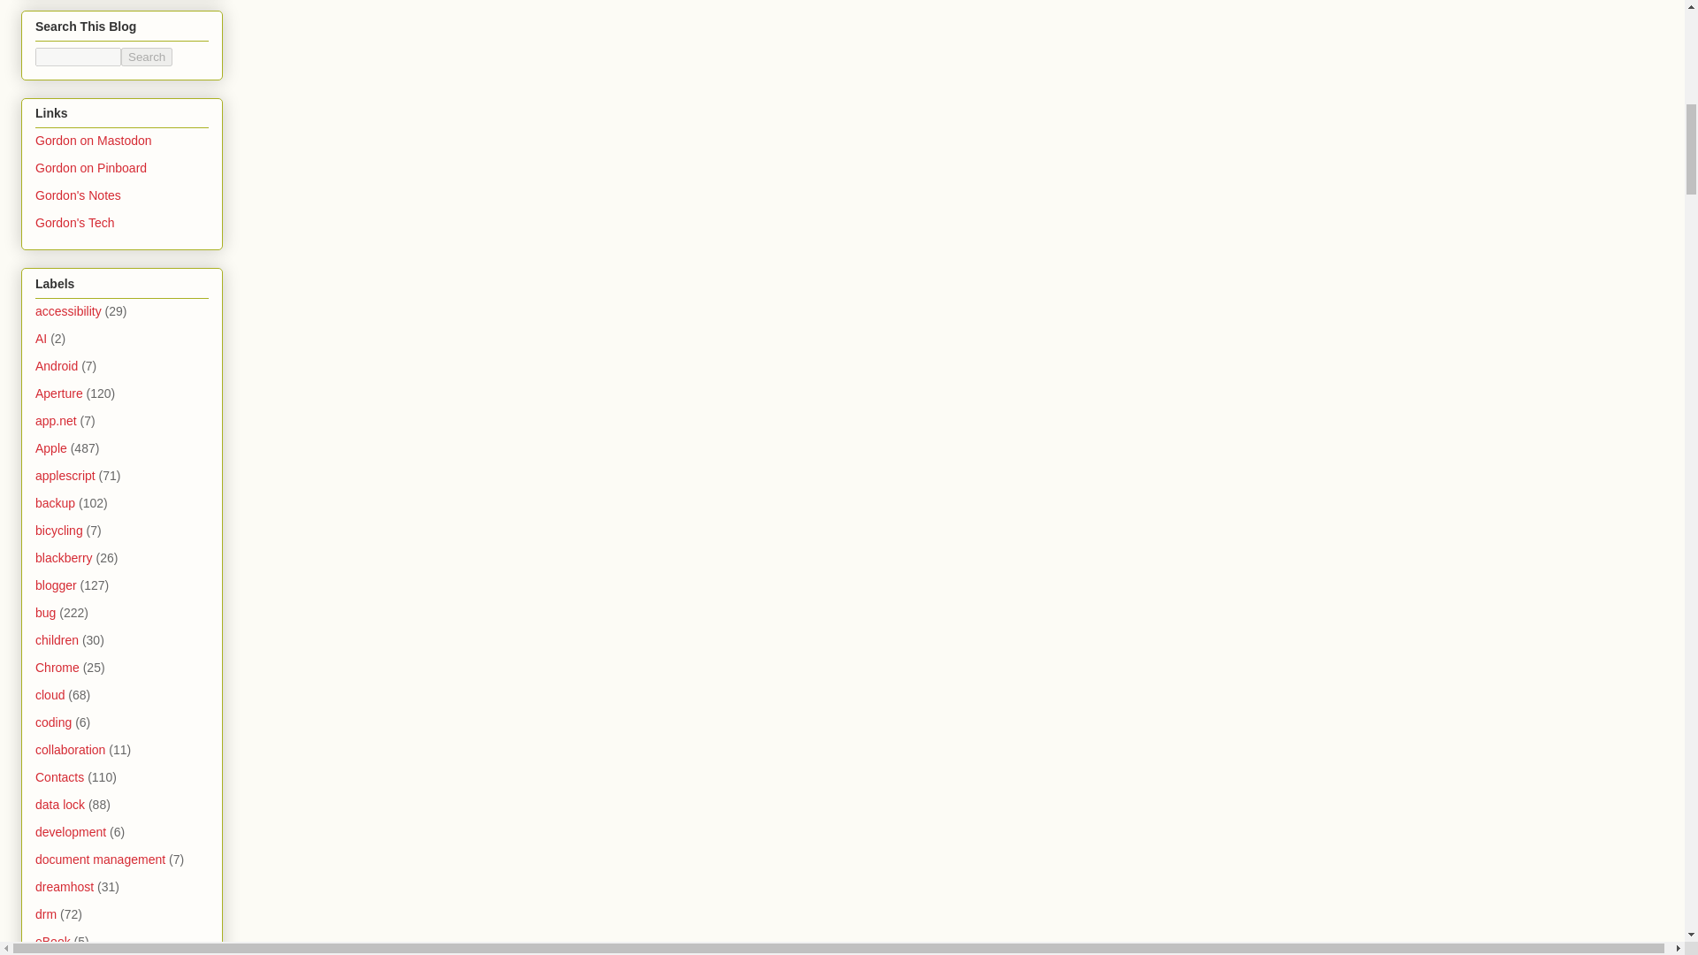 Image resolution: width=1698 pixels, height=955 pixels. What do you see at coordinates (78, 195) in the screenshot?
I see `Gordon's Notes` at bounding box center [78, 195].